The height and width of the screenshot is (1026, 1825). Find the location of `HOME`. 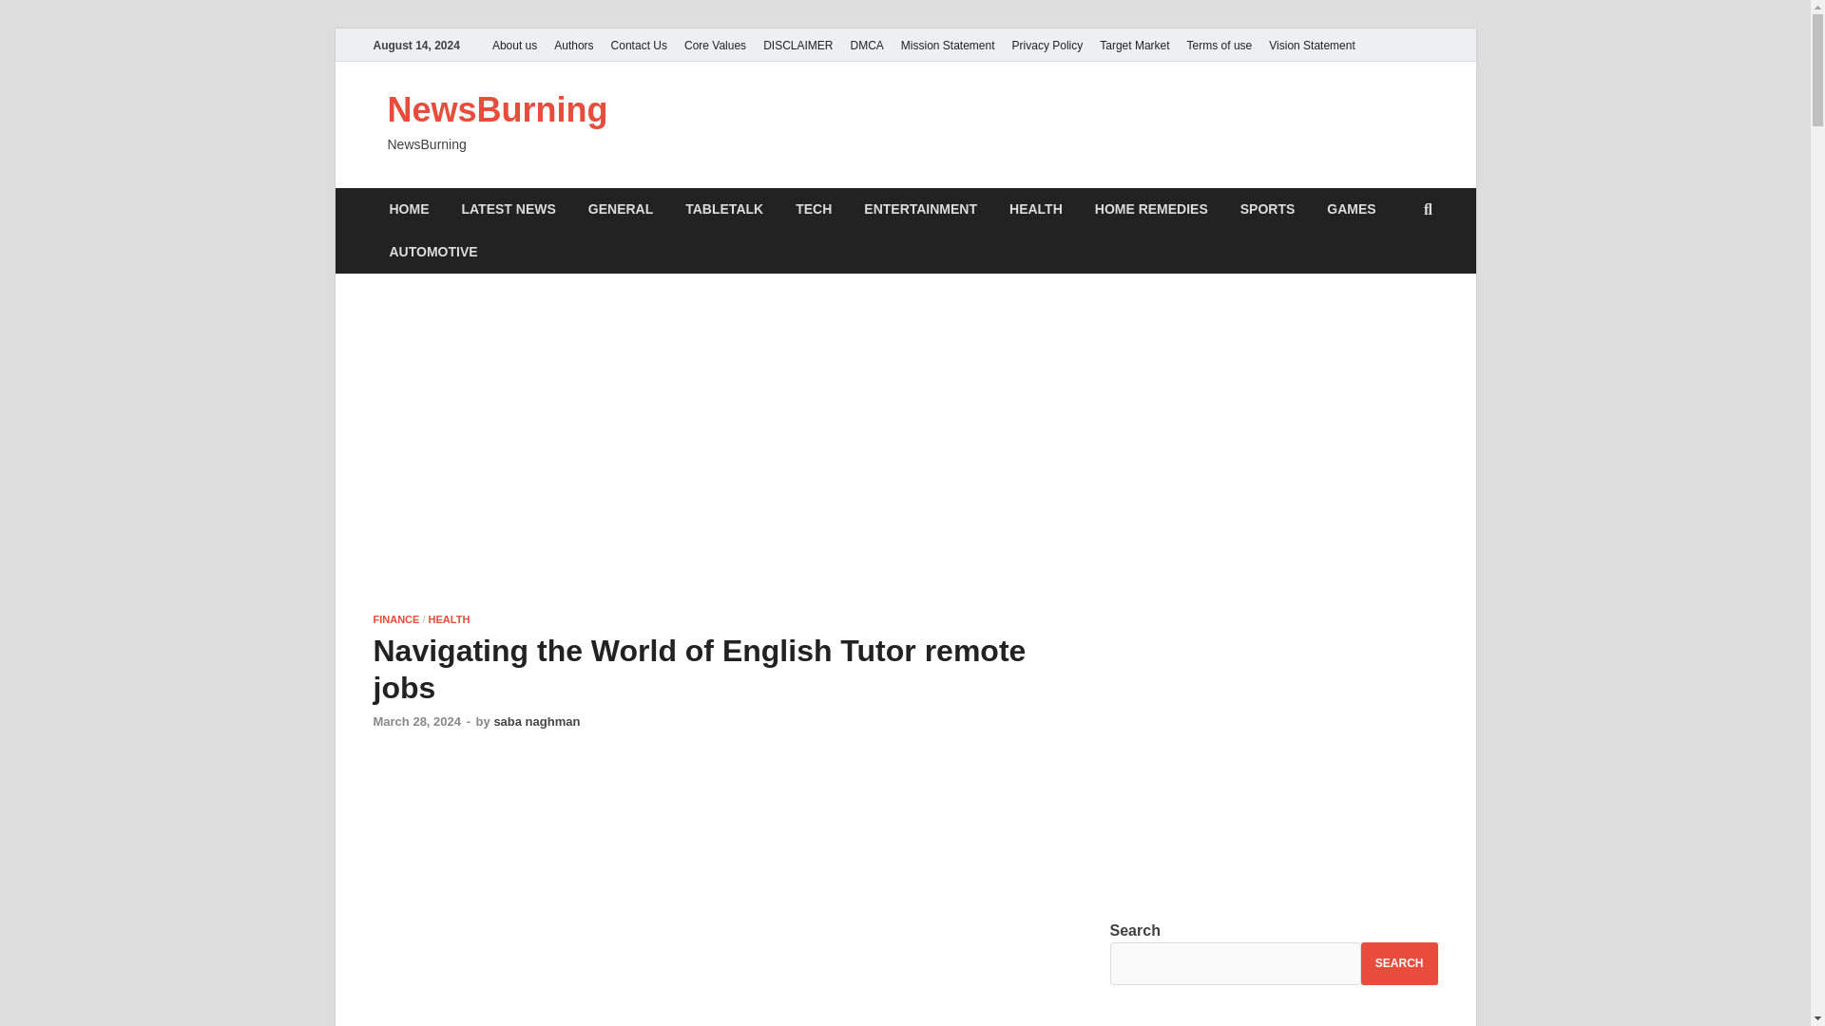

HOME is located at coordinates (409, 209).